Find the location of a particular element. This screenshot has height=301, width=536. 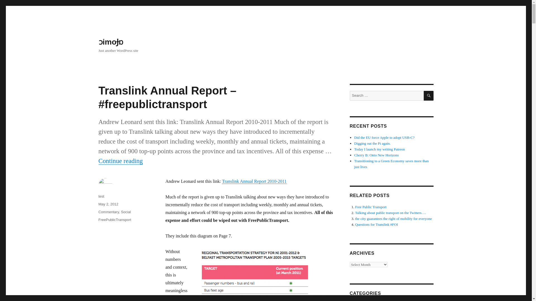

Social is located at coordinates (126, 212).